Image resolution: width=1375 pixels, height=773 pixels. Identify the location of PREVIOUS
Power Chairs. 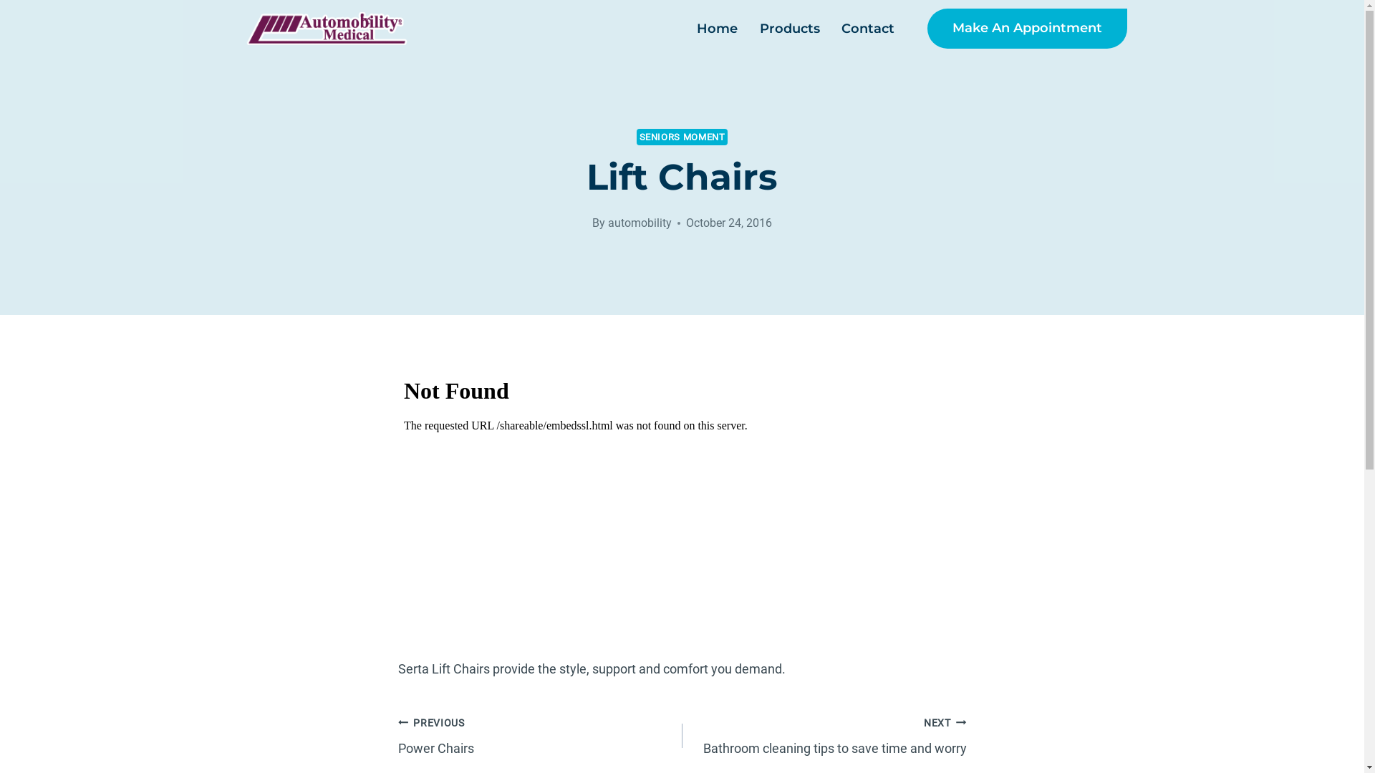
(540, 736).